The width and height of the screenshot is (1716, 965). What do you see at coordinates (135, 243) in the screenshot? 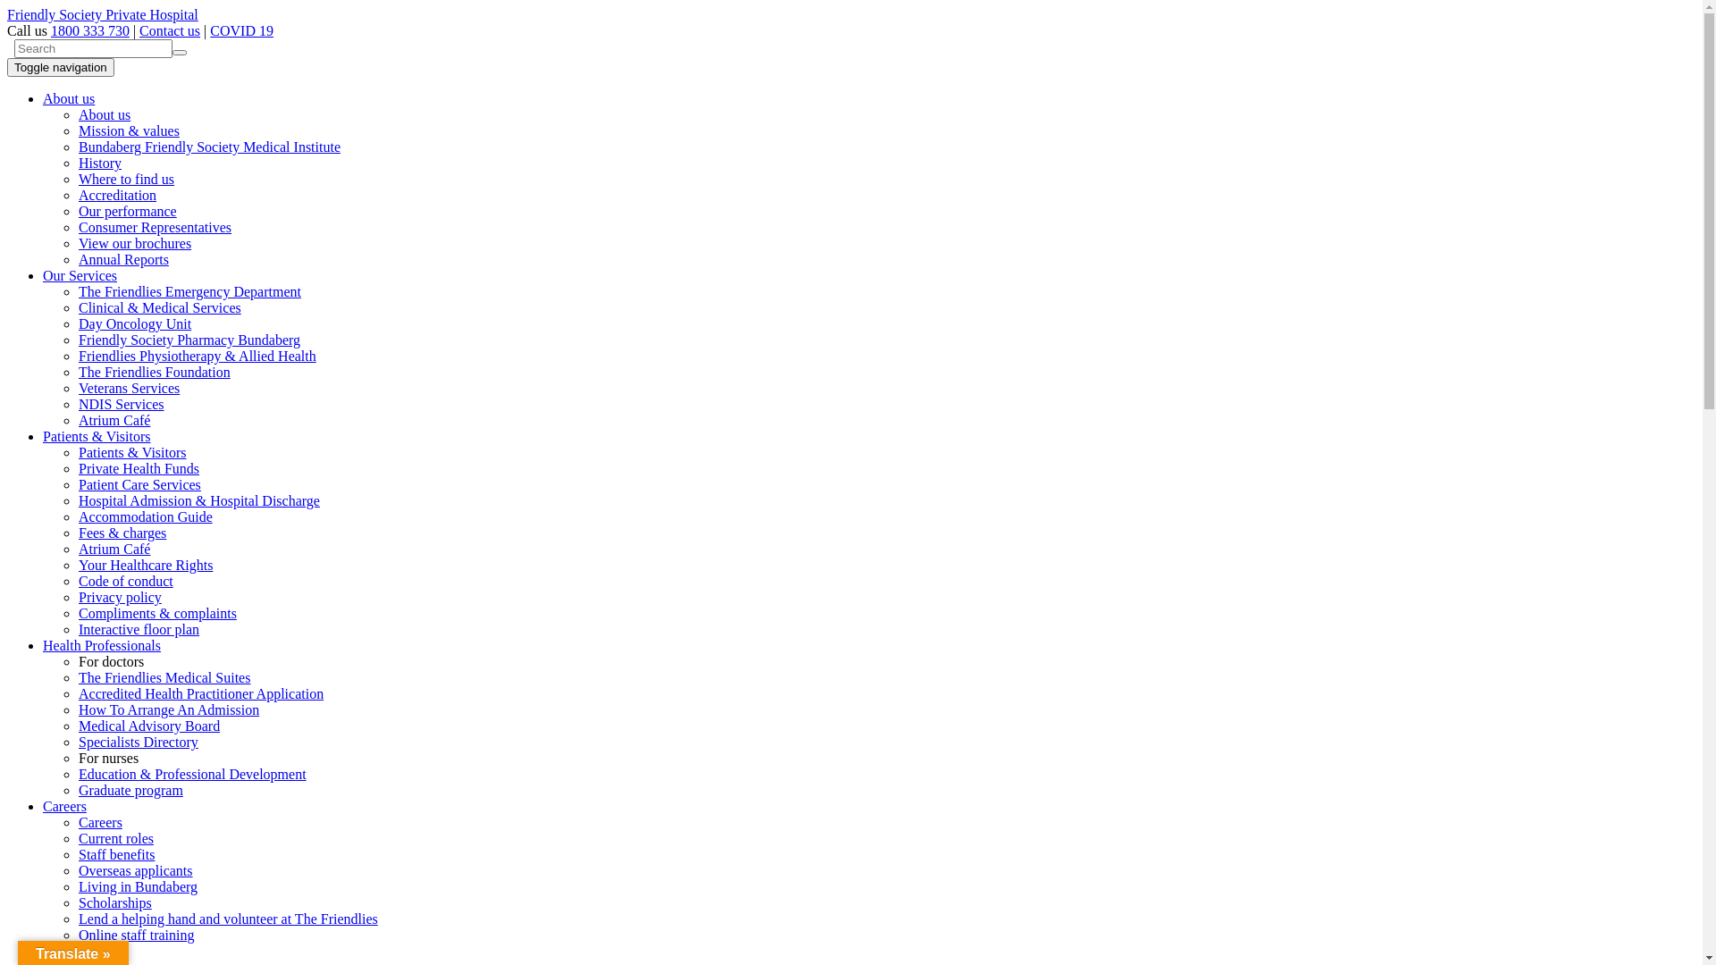
I see `View our brochures` at bounding box center [135, 243].